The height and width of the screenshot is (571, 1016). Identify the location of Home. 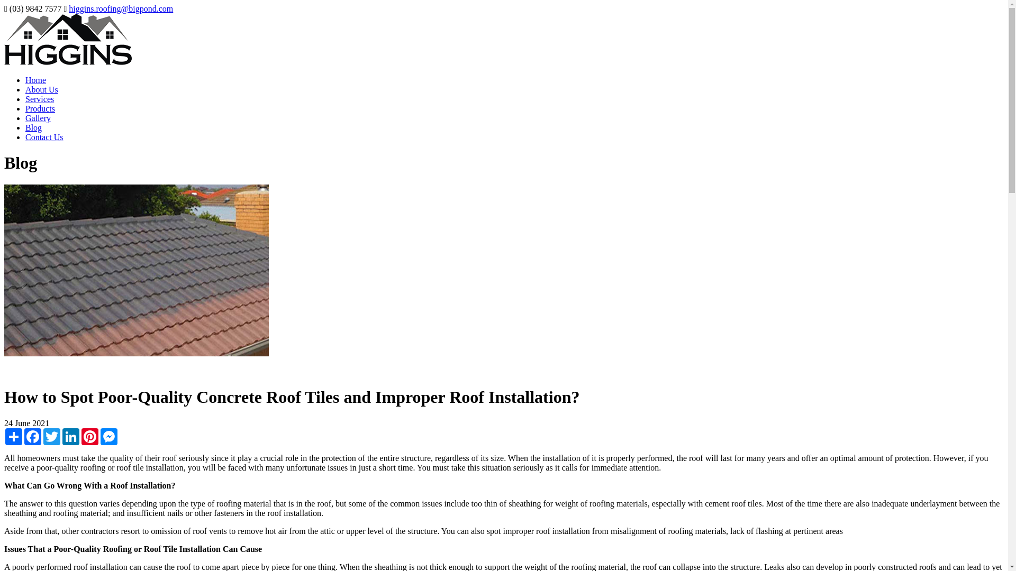
(35, 79).